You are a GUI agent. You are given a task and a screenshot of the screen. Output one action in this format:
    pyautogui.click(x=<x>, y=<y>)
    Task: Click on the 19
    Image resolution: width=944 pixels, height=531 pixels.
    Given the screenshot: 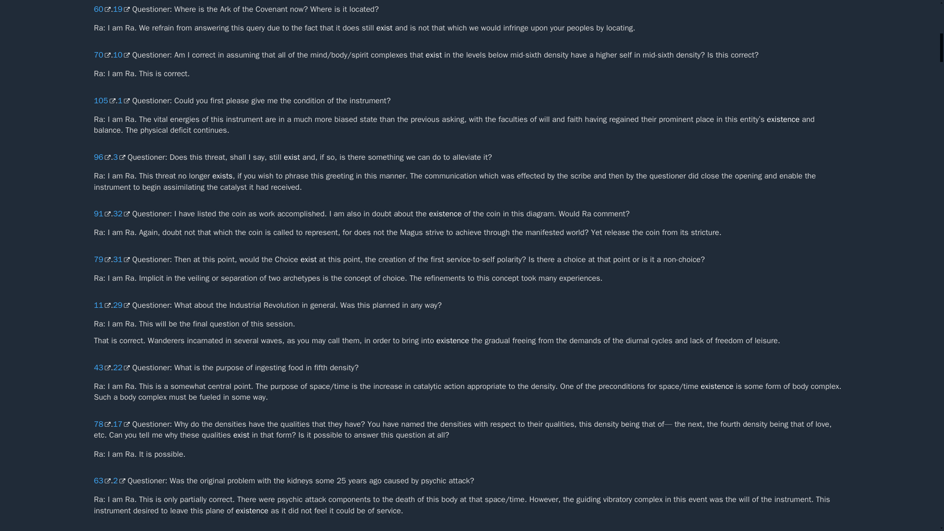 What is the action you would take?
    pyautogui.click(x=121, y=9)
    